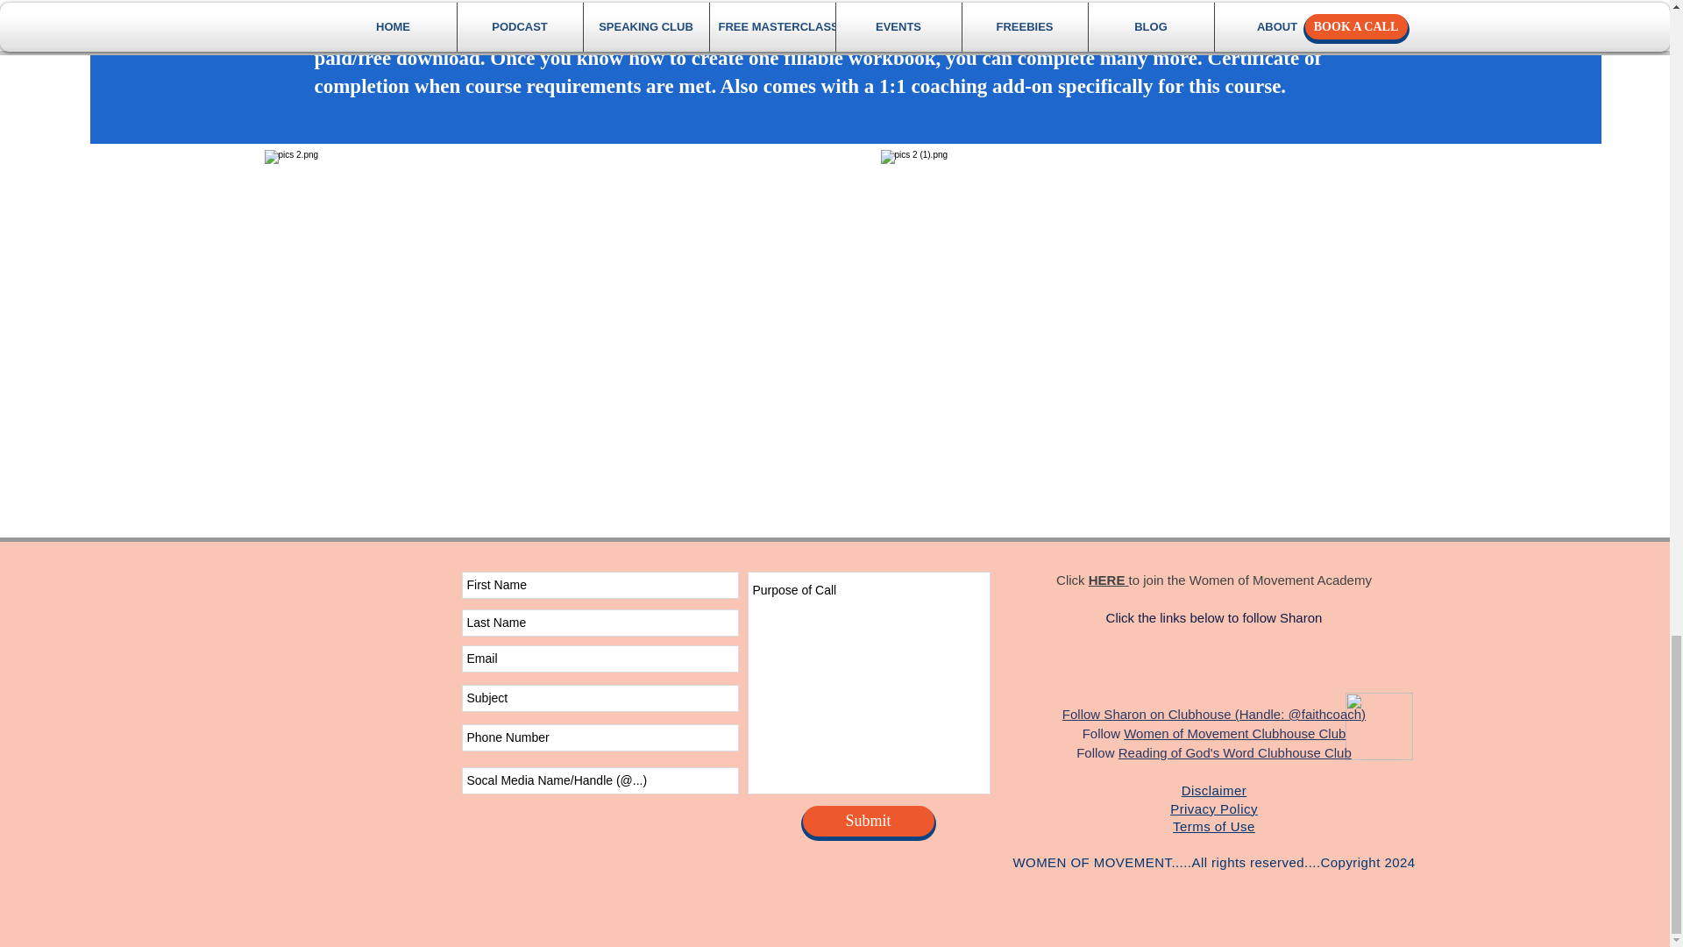 This screenshot has height=947, width=1683. I want to click on Favicon WOM Logo.png, so click(1378, 726).